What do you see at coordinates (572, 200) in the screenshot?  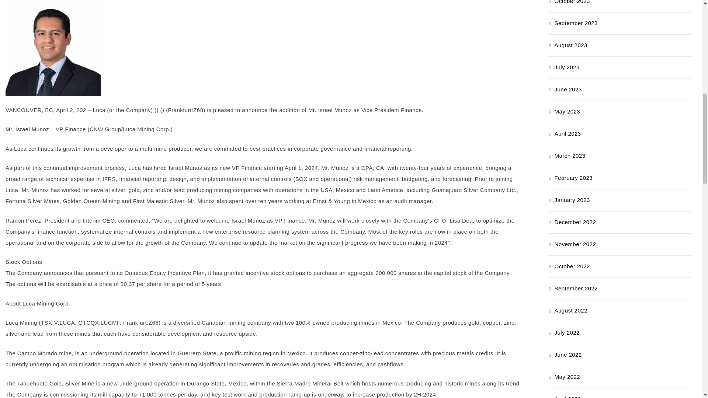 I see `January 2023` at bounding box center [572, 200].